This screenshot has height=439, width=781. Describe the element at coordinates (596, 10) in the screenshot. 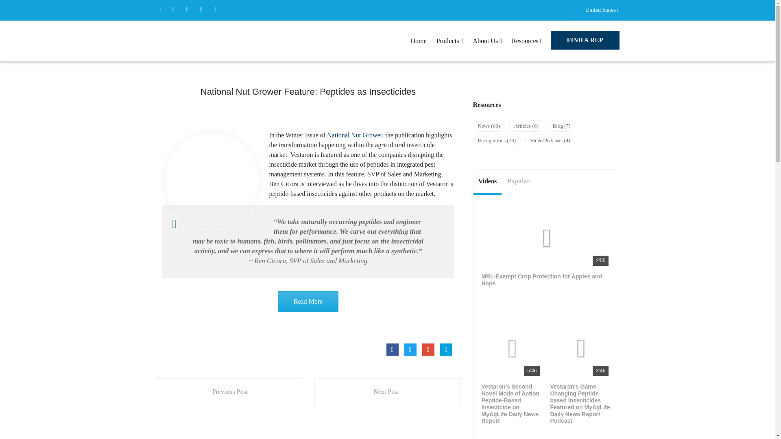

I see `United States` at that location.